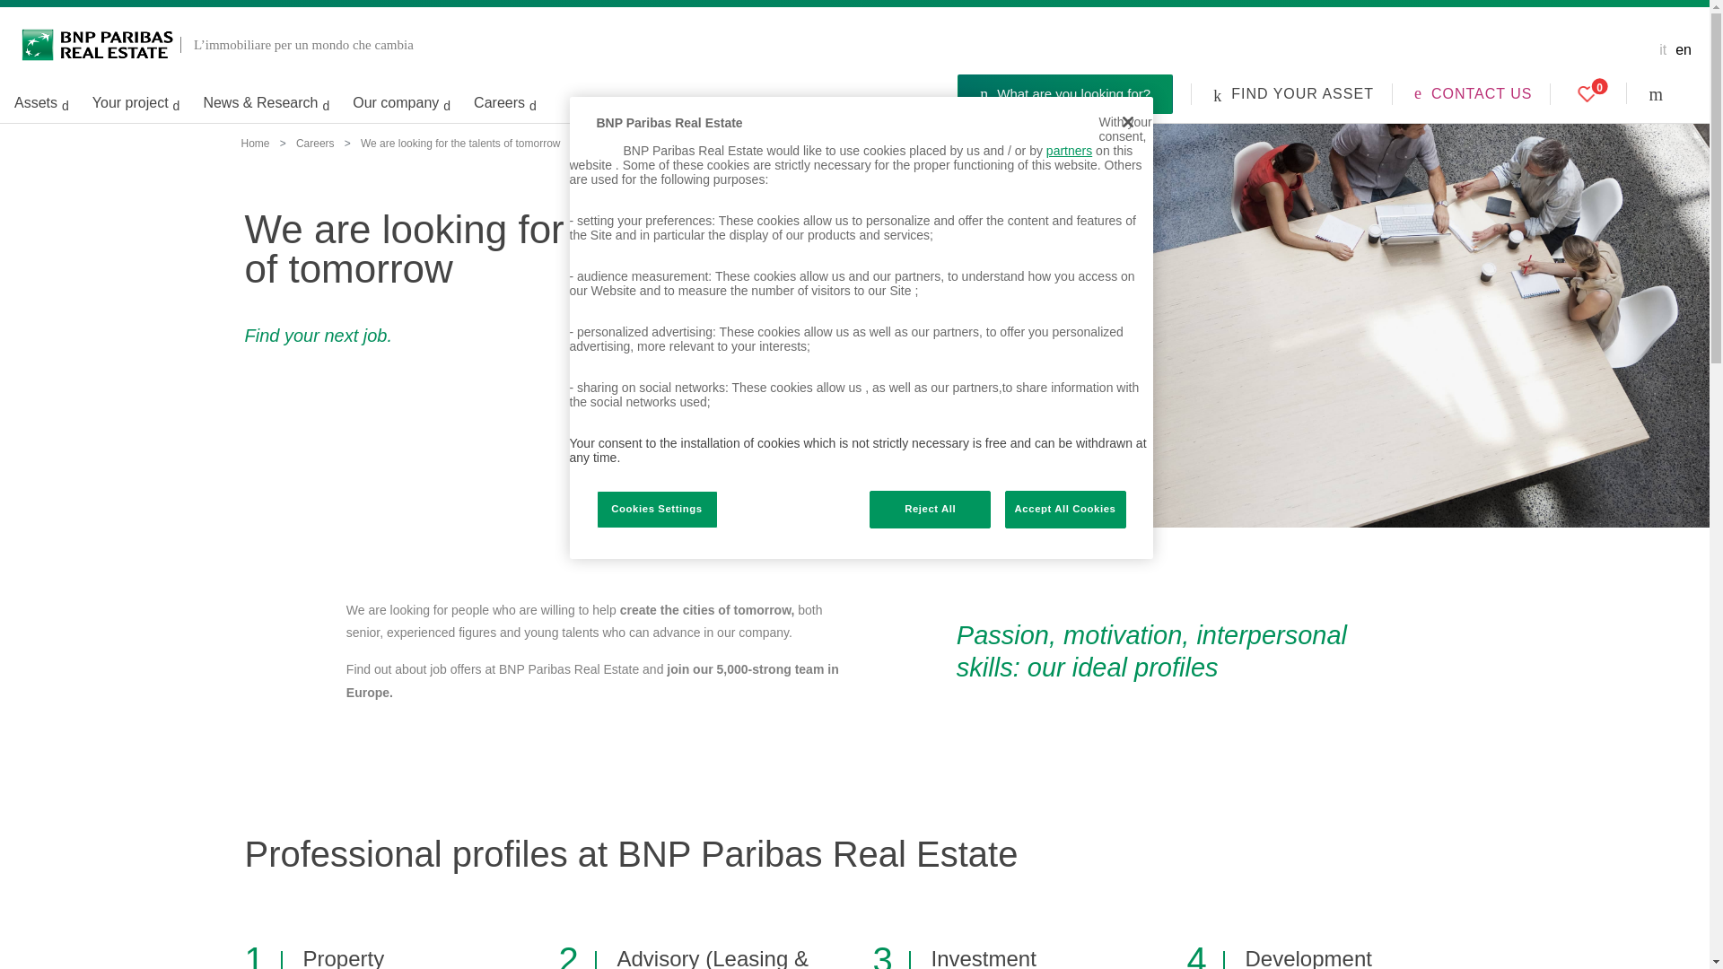 This screenshot has width=1723, height=969. What do you see at coordinates (1065, 95) in the screenshot?
I see `What are you looking for?` at bounding box center [1065, 95].